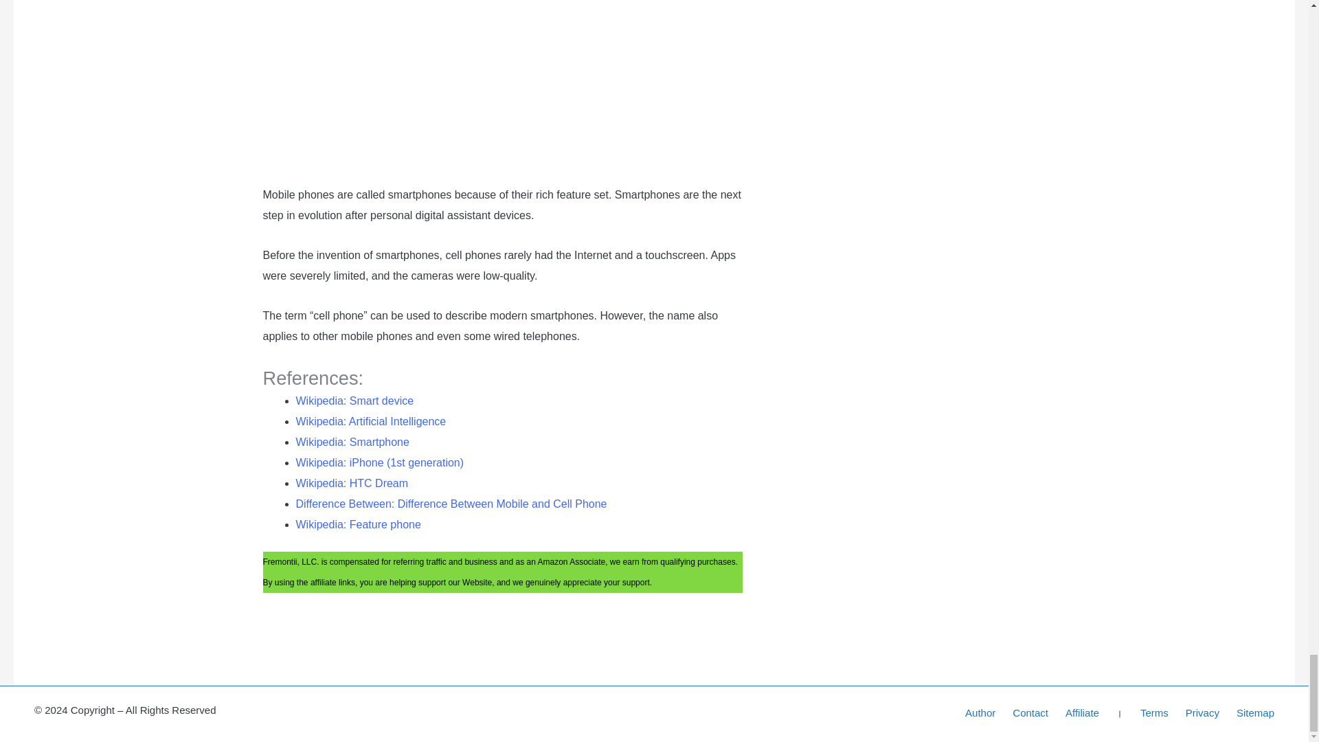 Image resolution: width=1319 pixels, height=742 pixels. What do you see at coordinates (354, 400) in the screenshot?
I see `Wikipedia: Smart device` at bounding box center [354, 400].